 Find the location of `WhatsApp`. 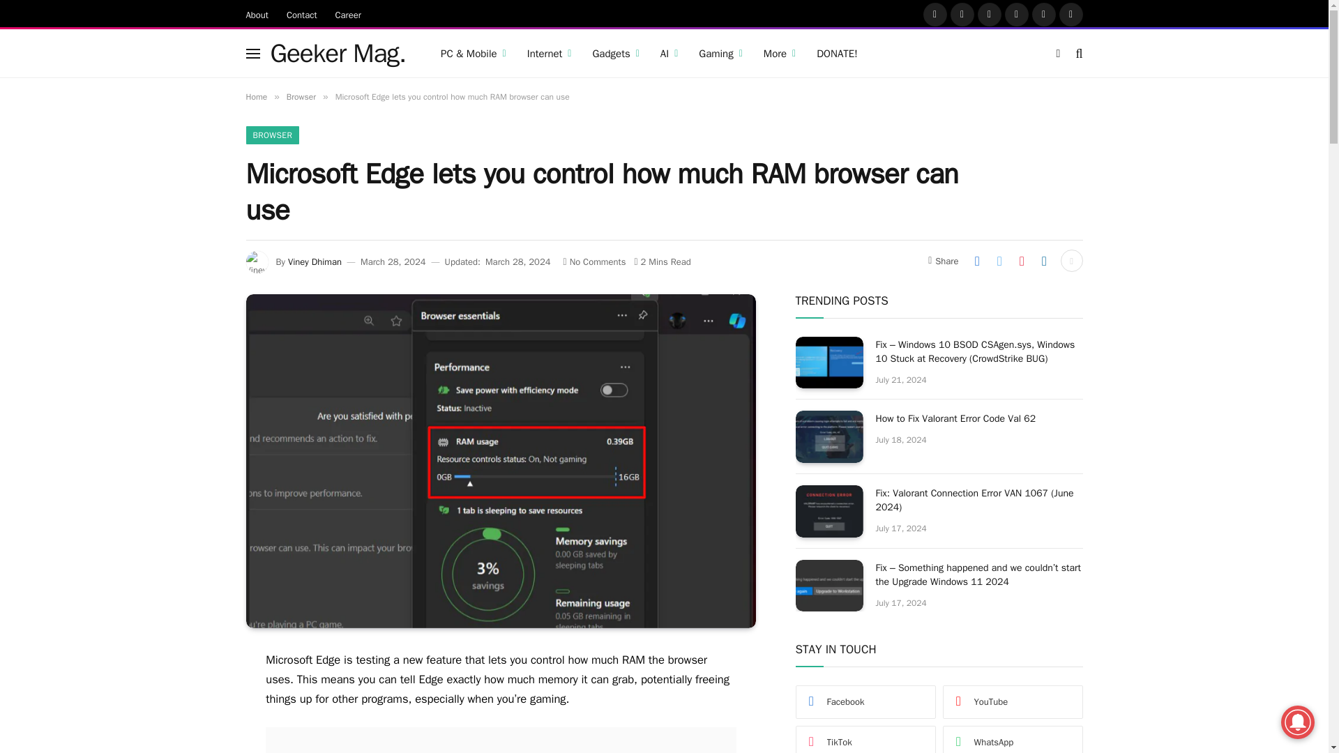

WhatsApp is located at coordinates (1070, 14).